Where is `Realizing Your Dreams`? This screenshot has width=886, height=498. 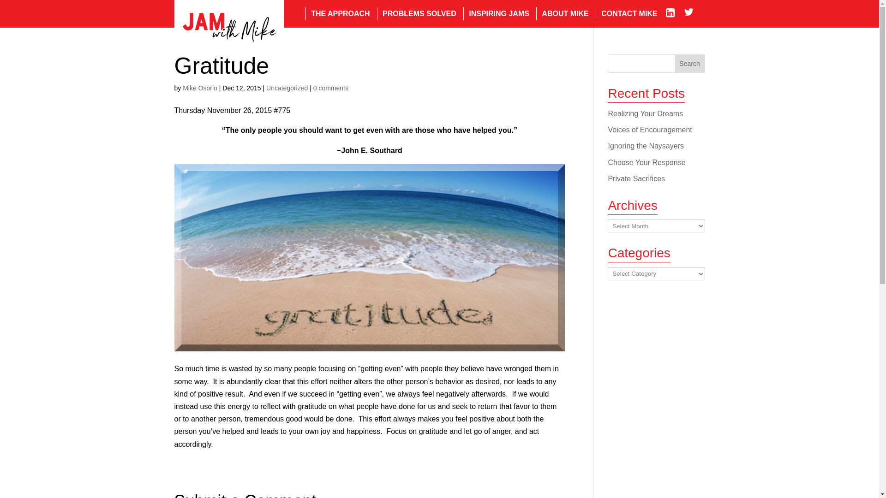 Realizing Your Dreams is located at coordinates (645, 113).